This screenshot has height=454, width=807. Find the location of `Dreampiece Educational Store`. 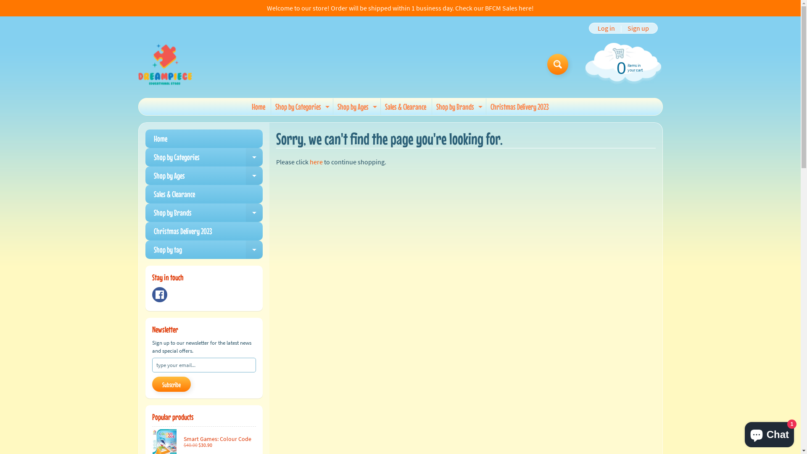

Dreampiece Educational Store is located at coordinates (165, 64).